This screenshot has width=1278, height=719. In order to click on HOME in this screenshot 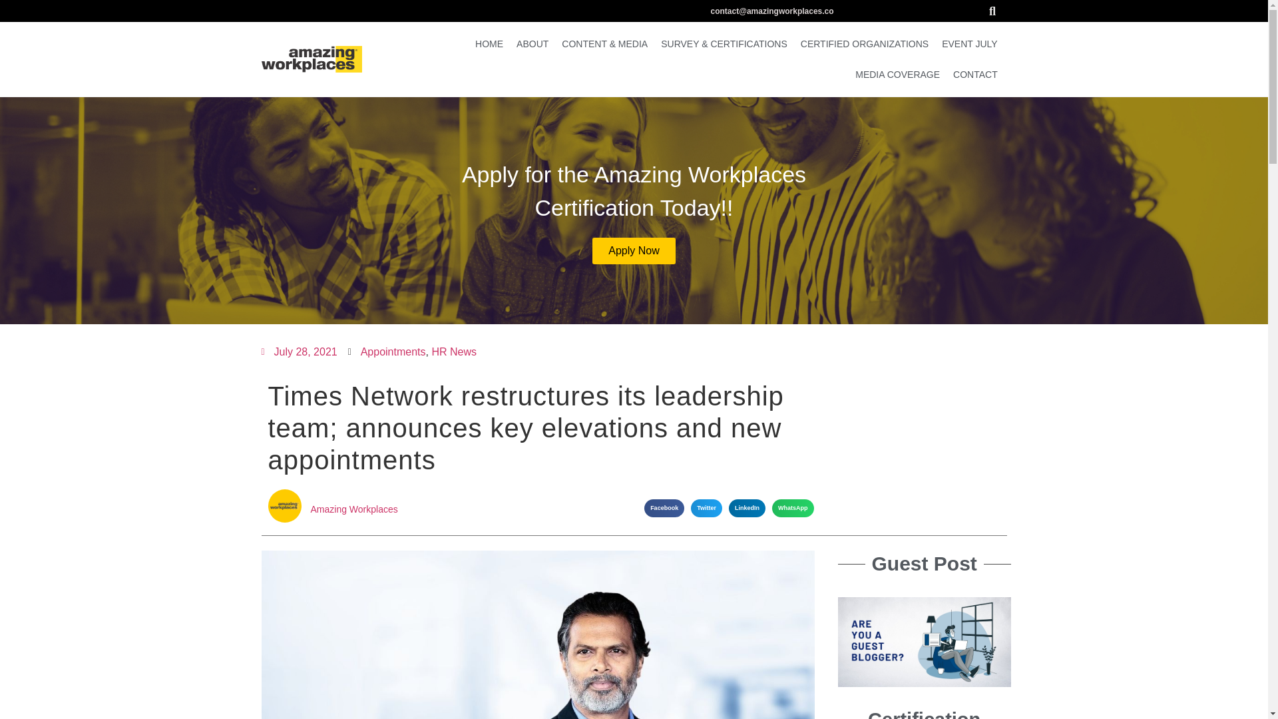, I will do `click(489, 44)`.